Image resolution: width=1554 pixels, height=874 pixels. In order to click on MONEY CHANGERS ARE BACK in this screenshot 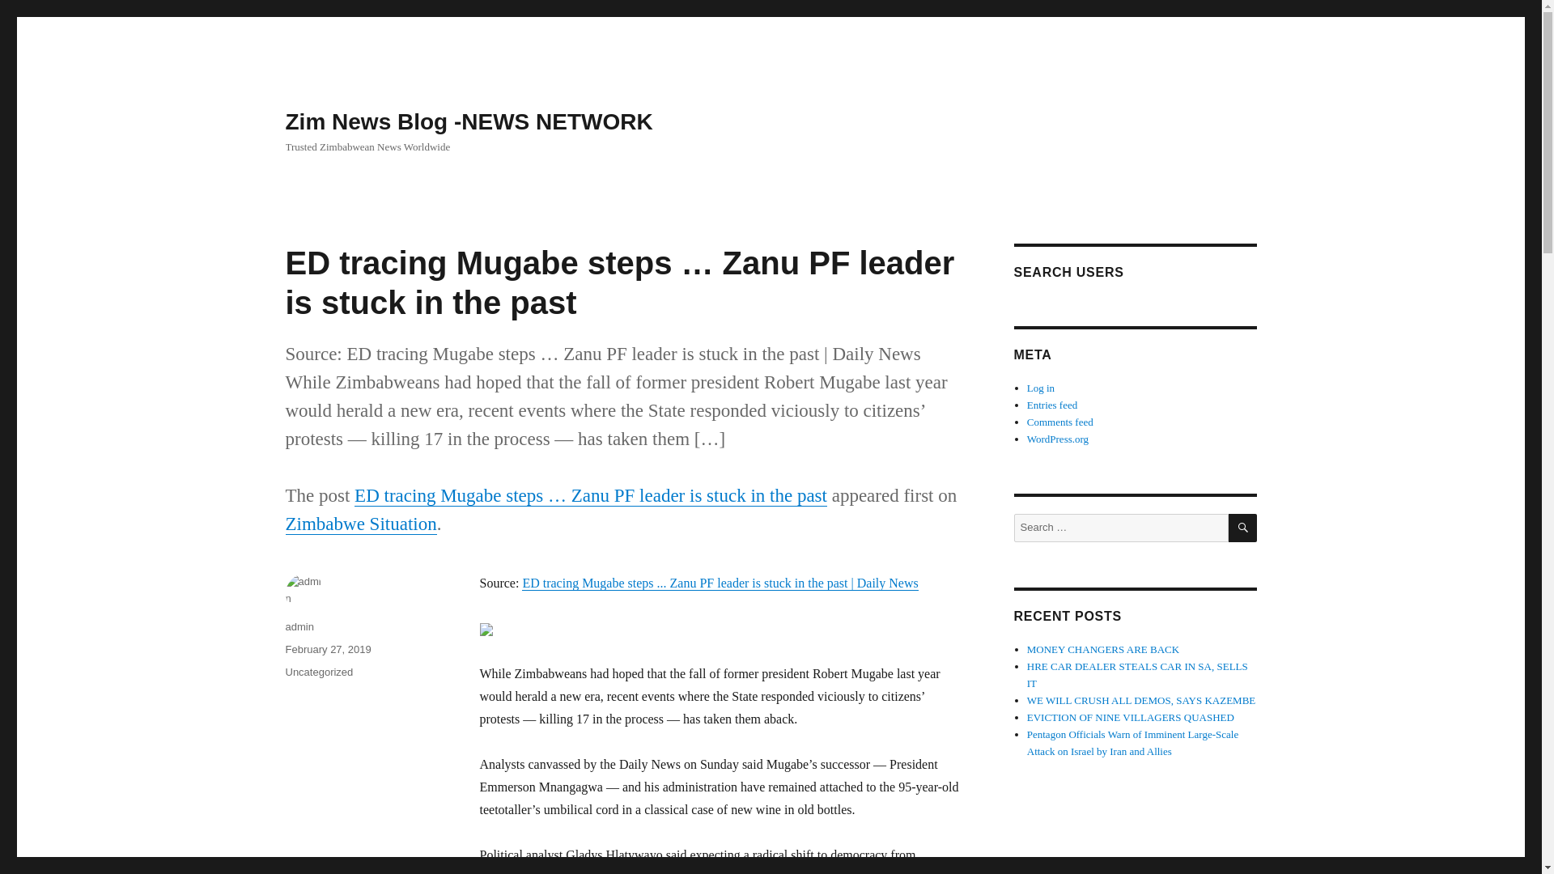, I will do `click(1103, 649)`.